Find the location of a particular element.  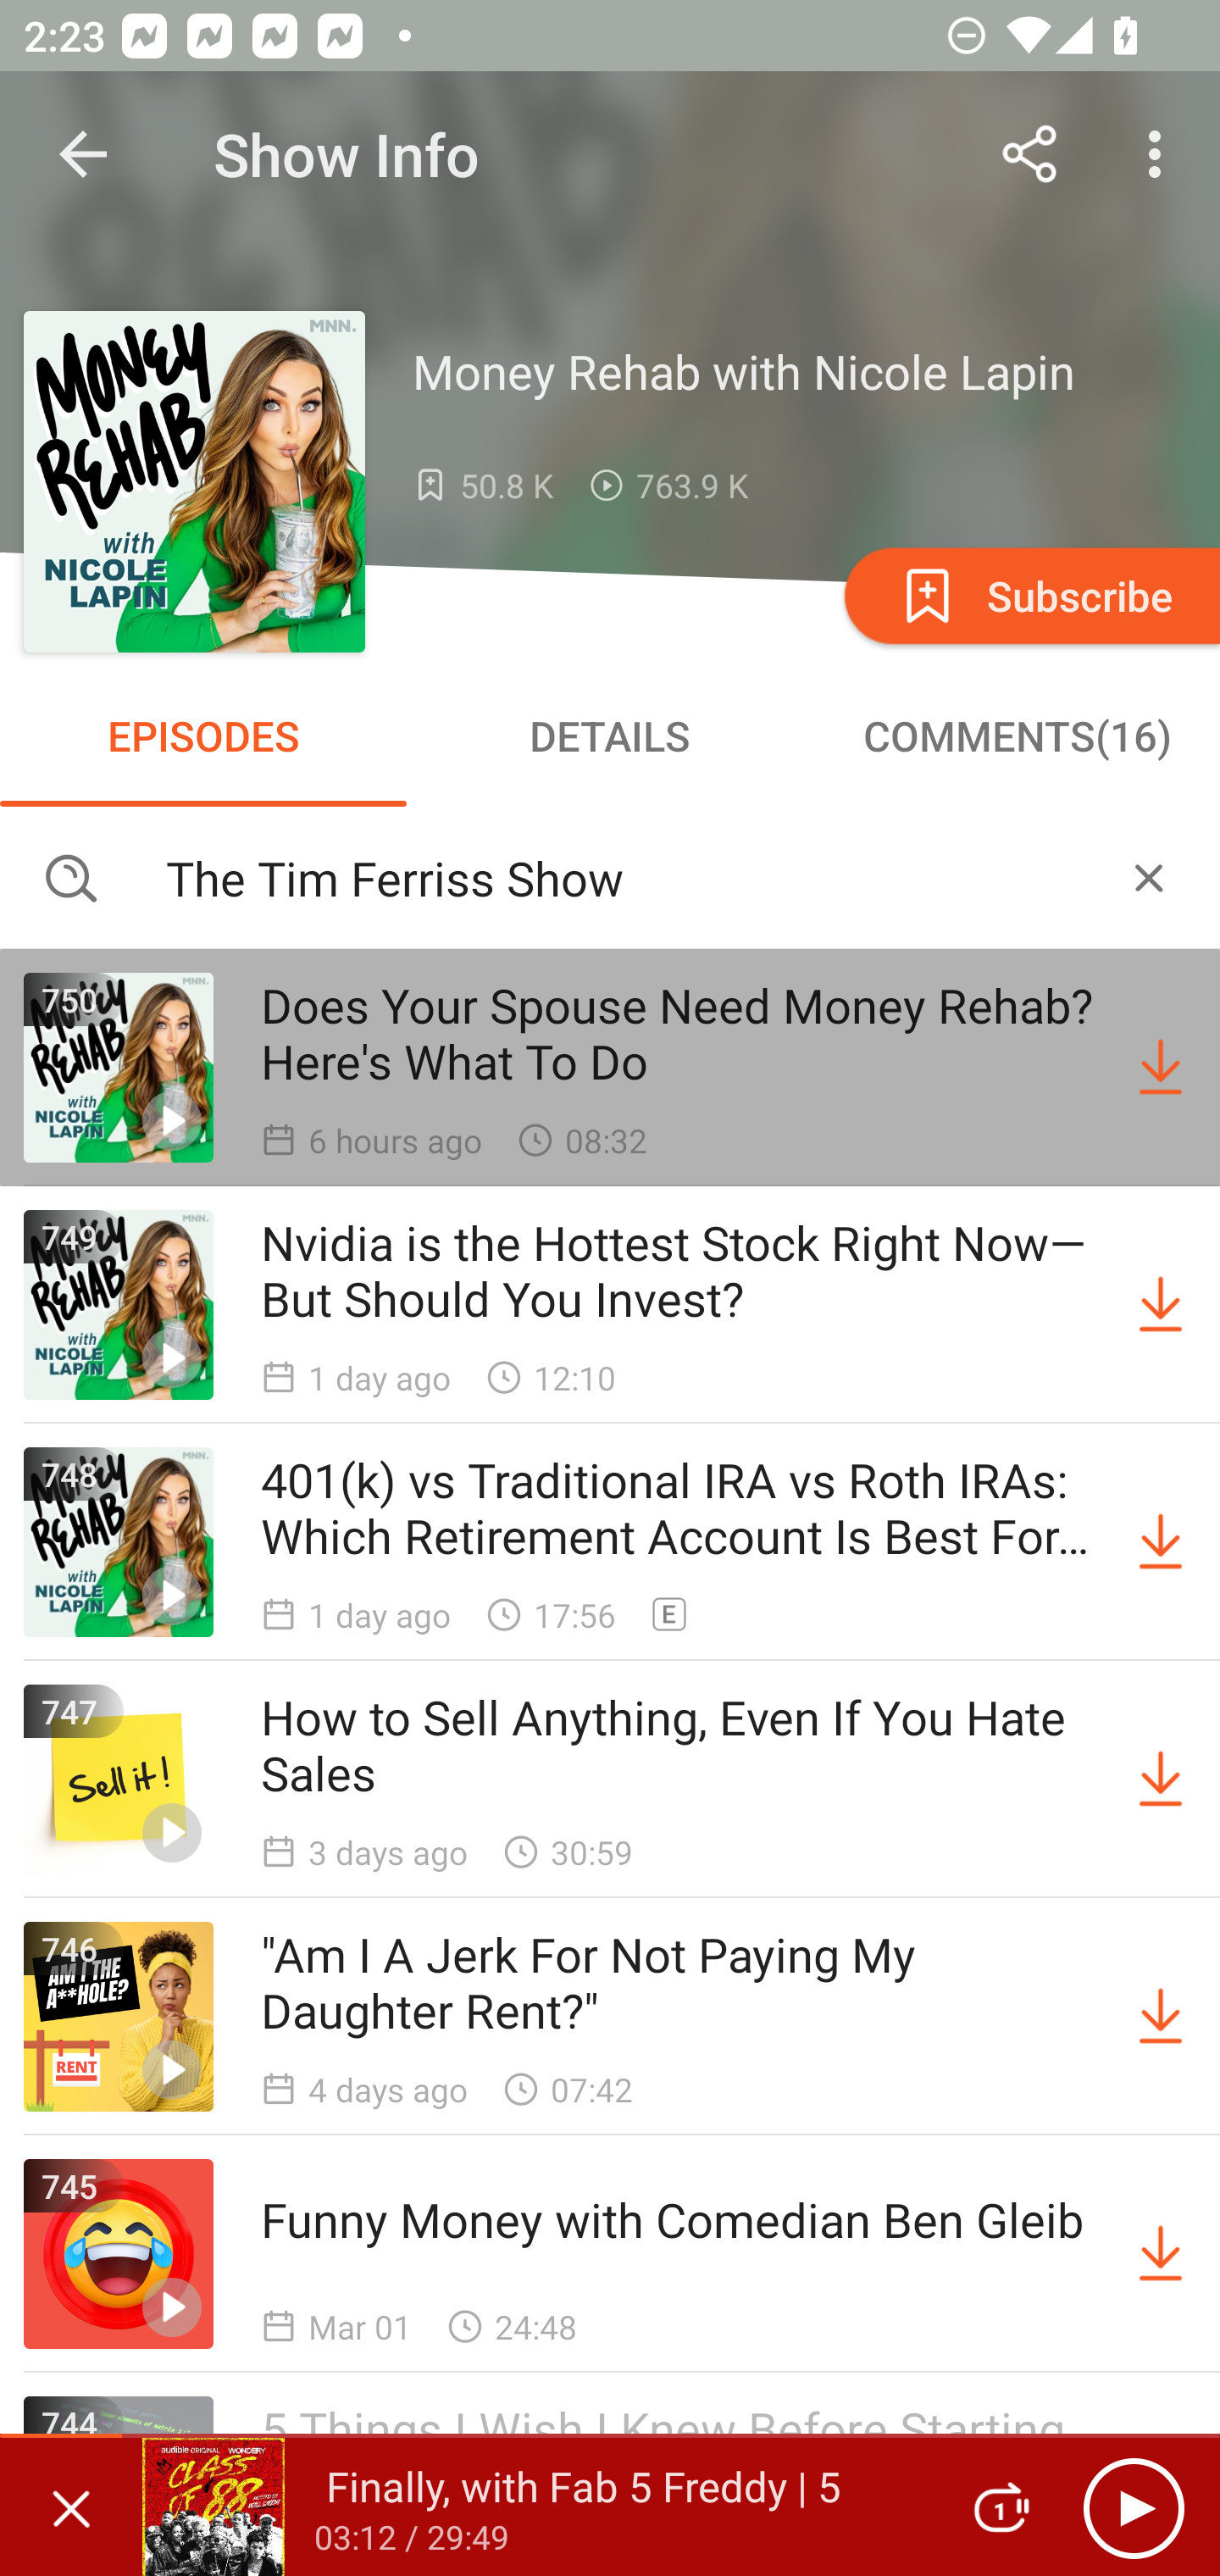

DETAILS is located at coordinates (610, 736).